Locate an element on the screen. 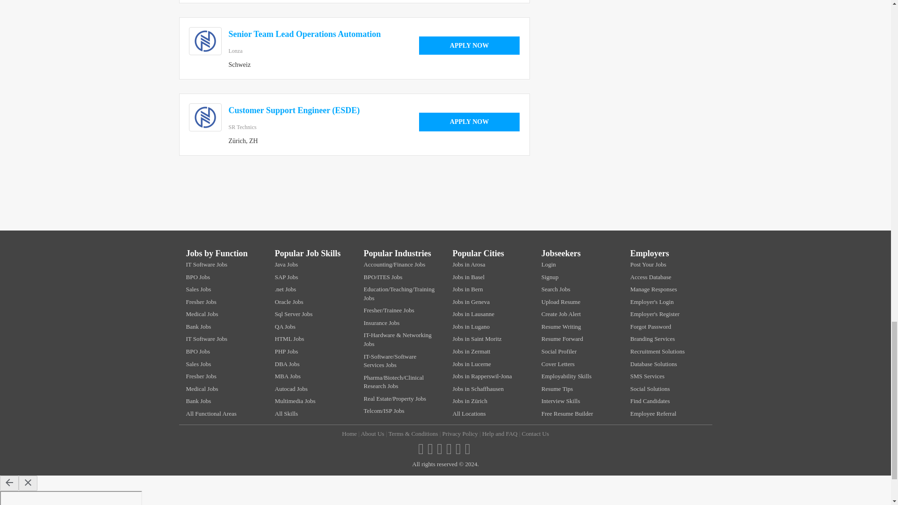  Lonza is located at coordinates (235, 50).